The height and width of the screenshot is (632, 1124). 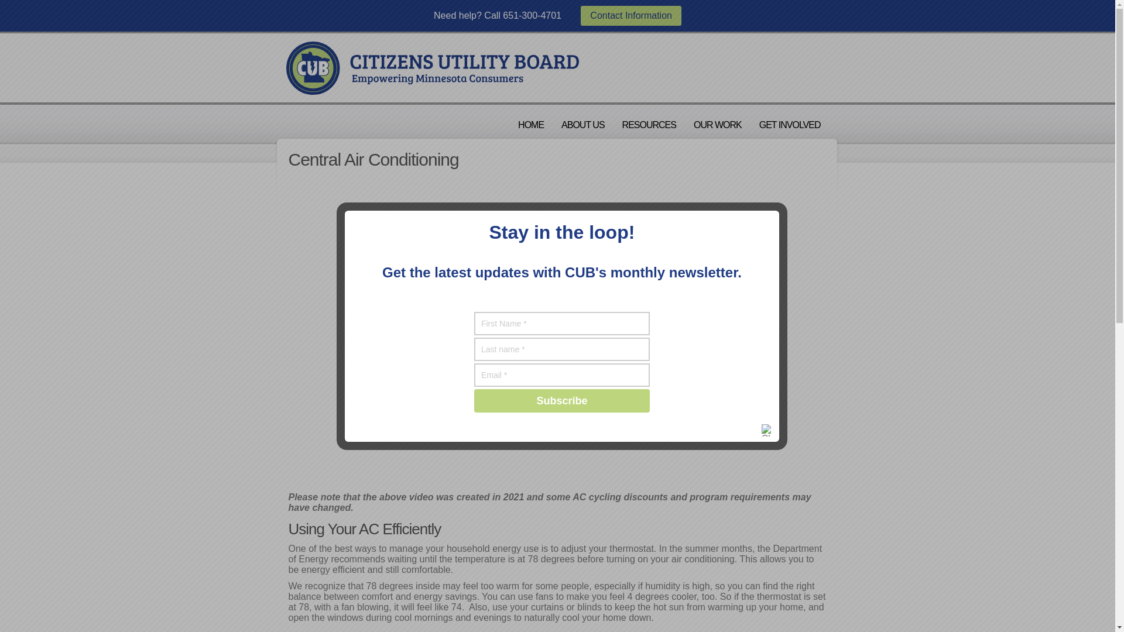 I want to click on 651-300-4701, so click(x=532, y=15).